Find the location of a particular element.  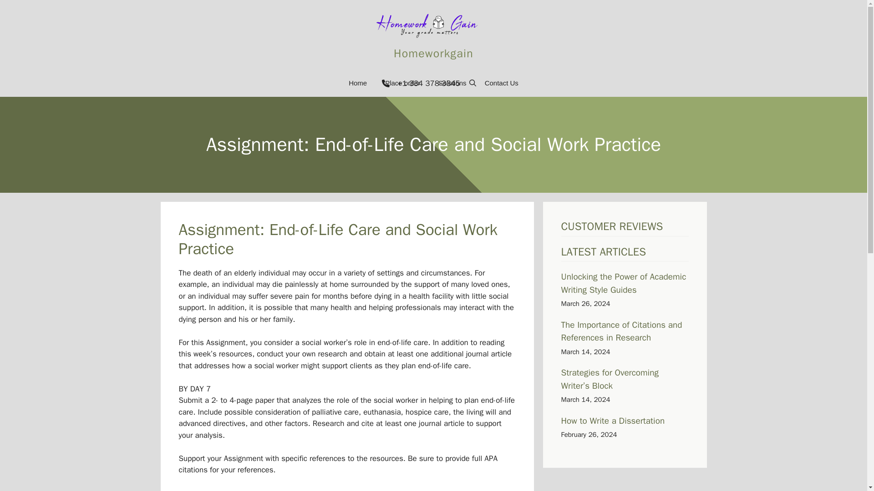

The Importance of Citations and References in Research is located at coordinates (621, 332).